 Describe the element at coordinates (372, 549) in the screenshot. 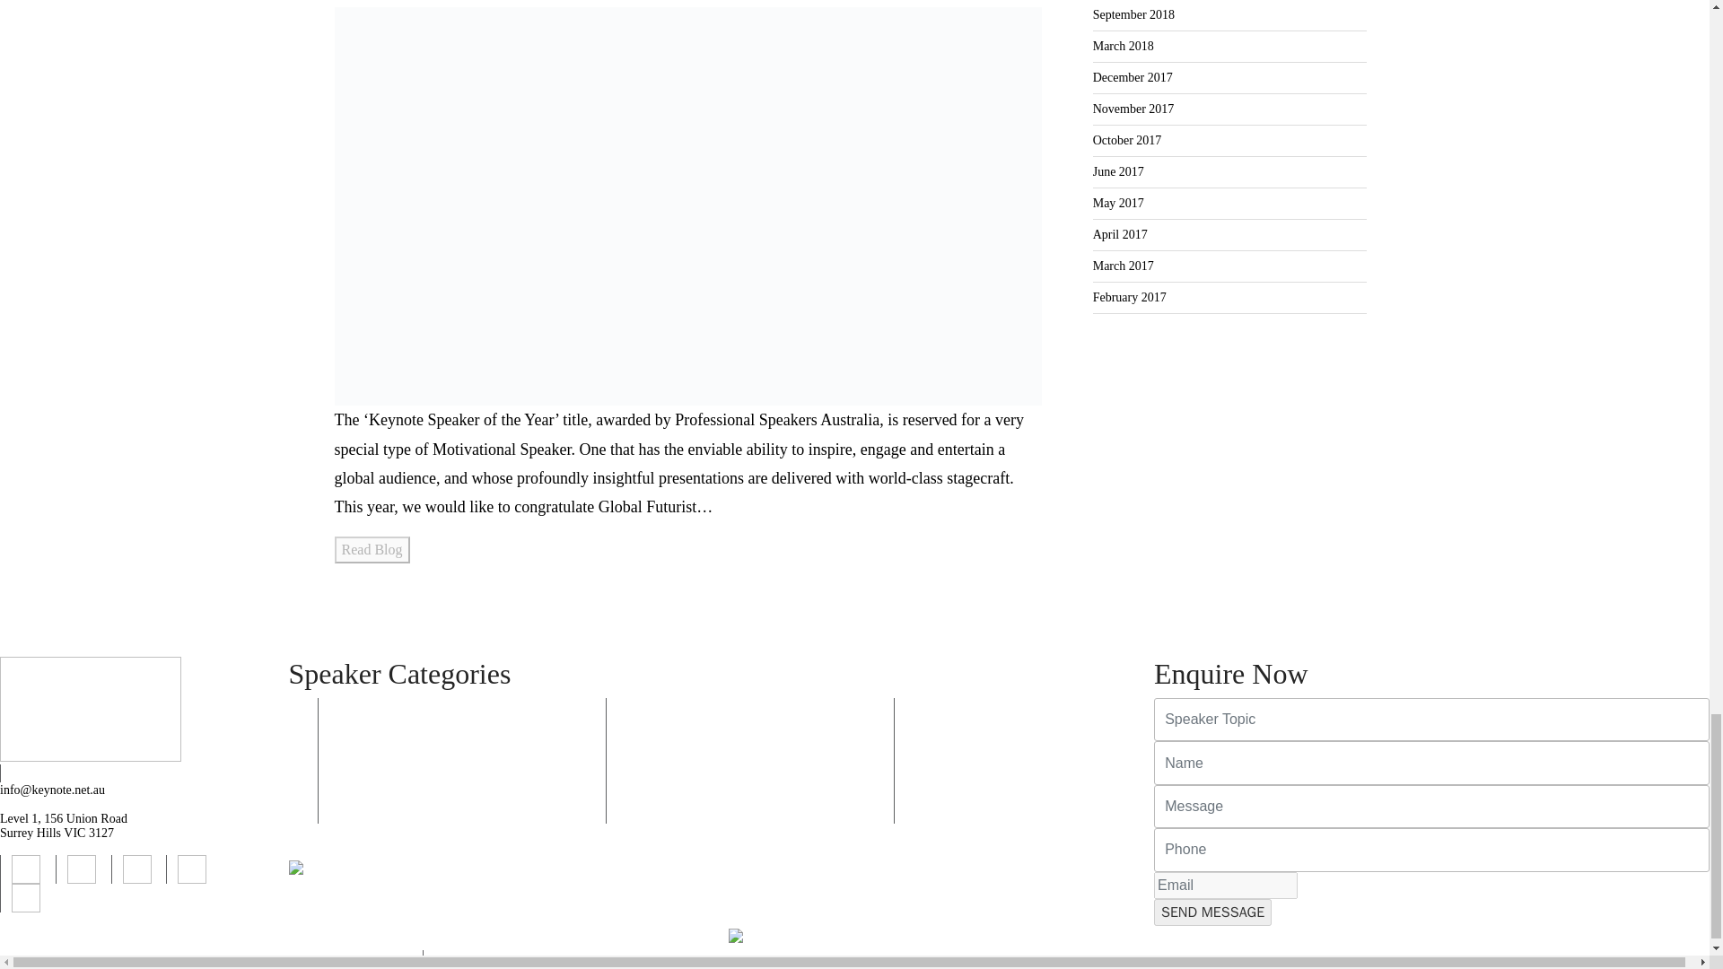

I see `Read Blog` at that location.